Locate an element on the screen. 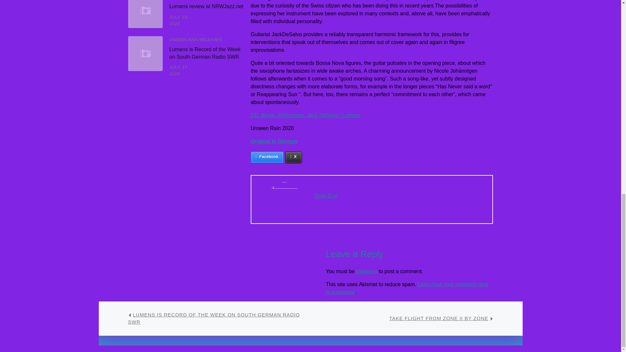 The image size is (626, 352). Lumens is Record of the Week on South German Radio SWR is located at coordinates (205, 53).